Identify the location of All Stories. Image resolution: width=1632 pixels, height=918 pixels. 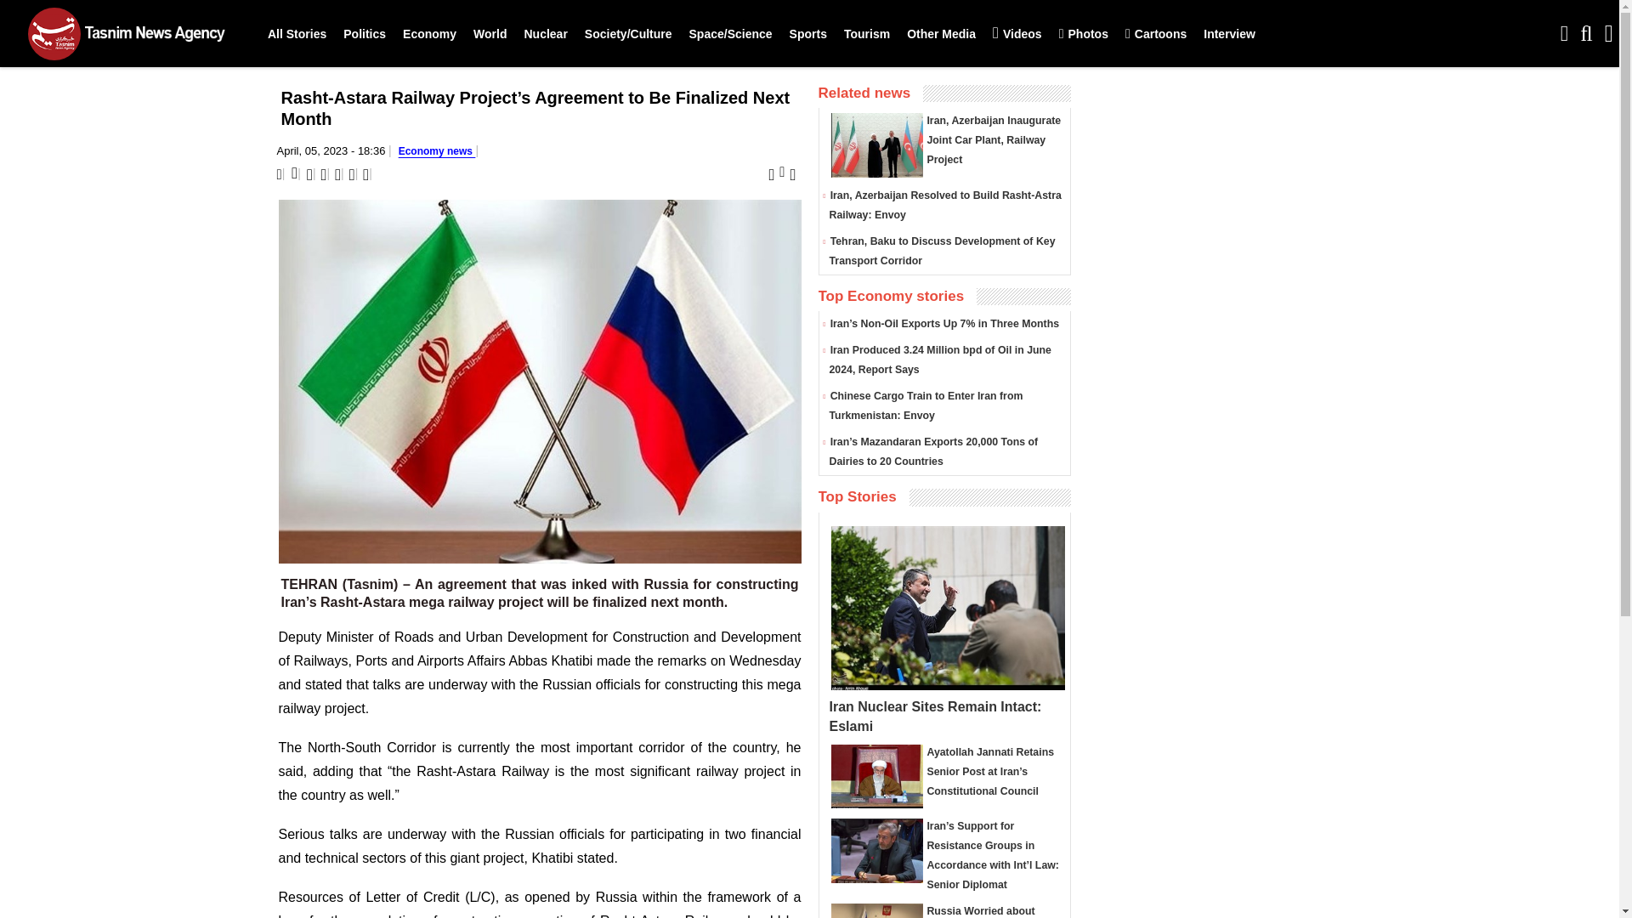
(297, 34).